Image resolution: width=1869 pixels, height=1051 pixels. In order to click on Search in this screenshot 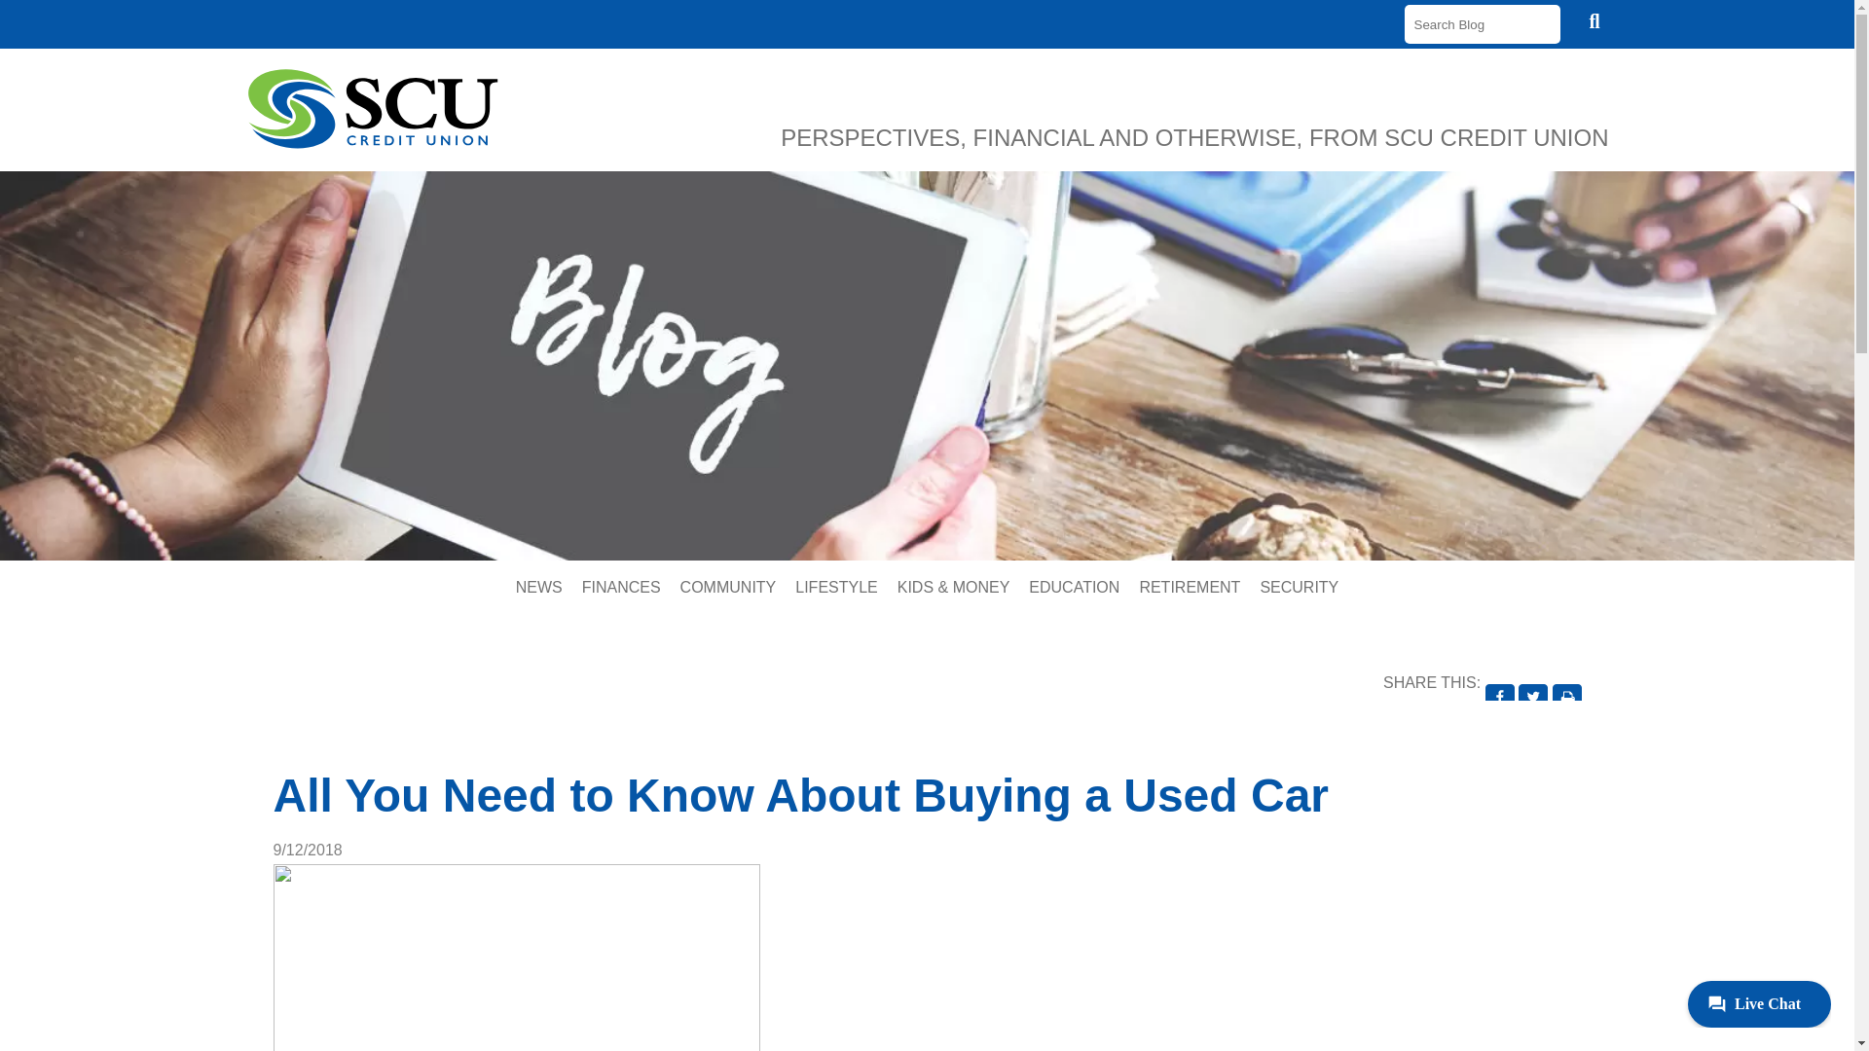, I will do `click(1594, 20)`.